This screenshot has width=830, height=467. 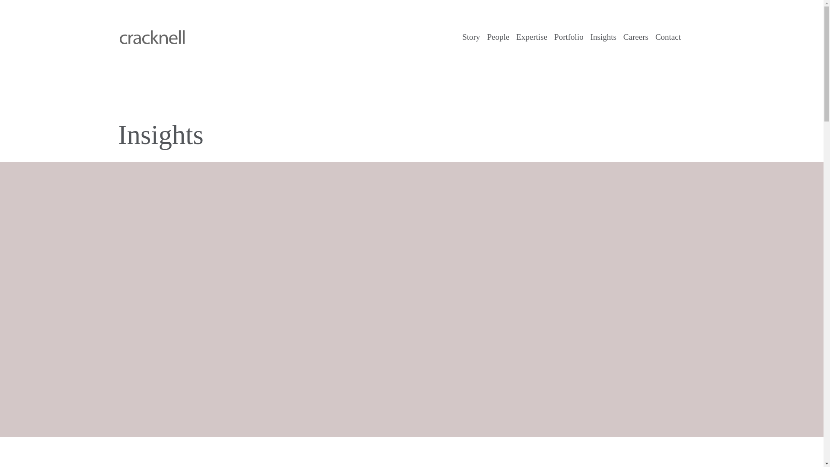 I want to click on Contact, so click(x=667, y=37).